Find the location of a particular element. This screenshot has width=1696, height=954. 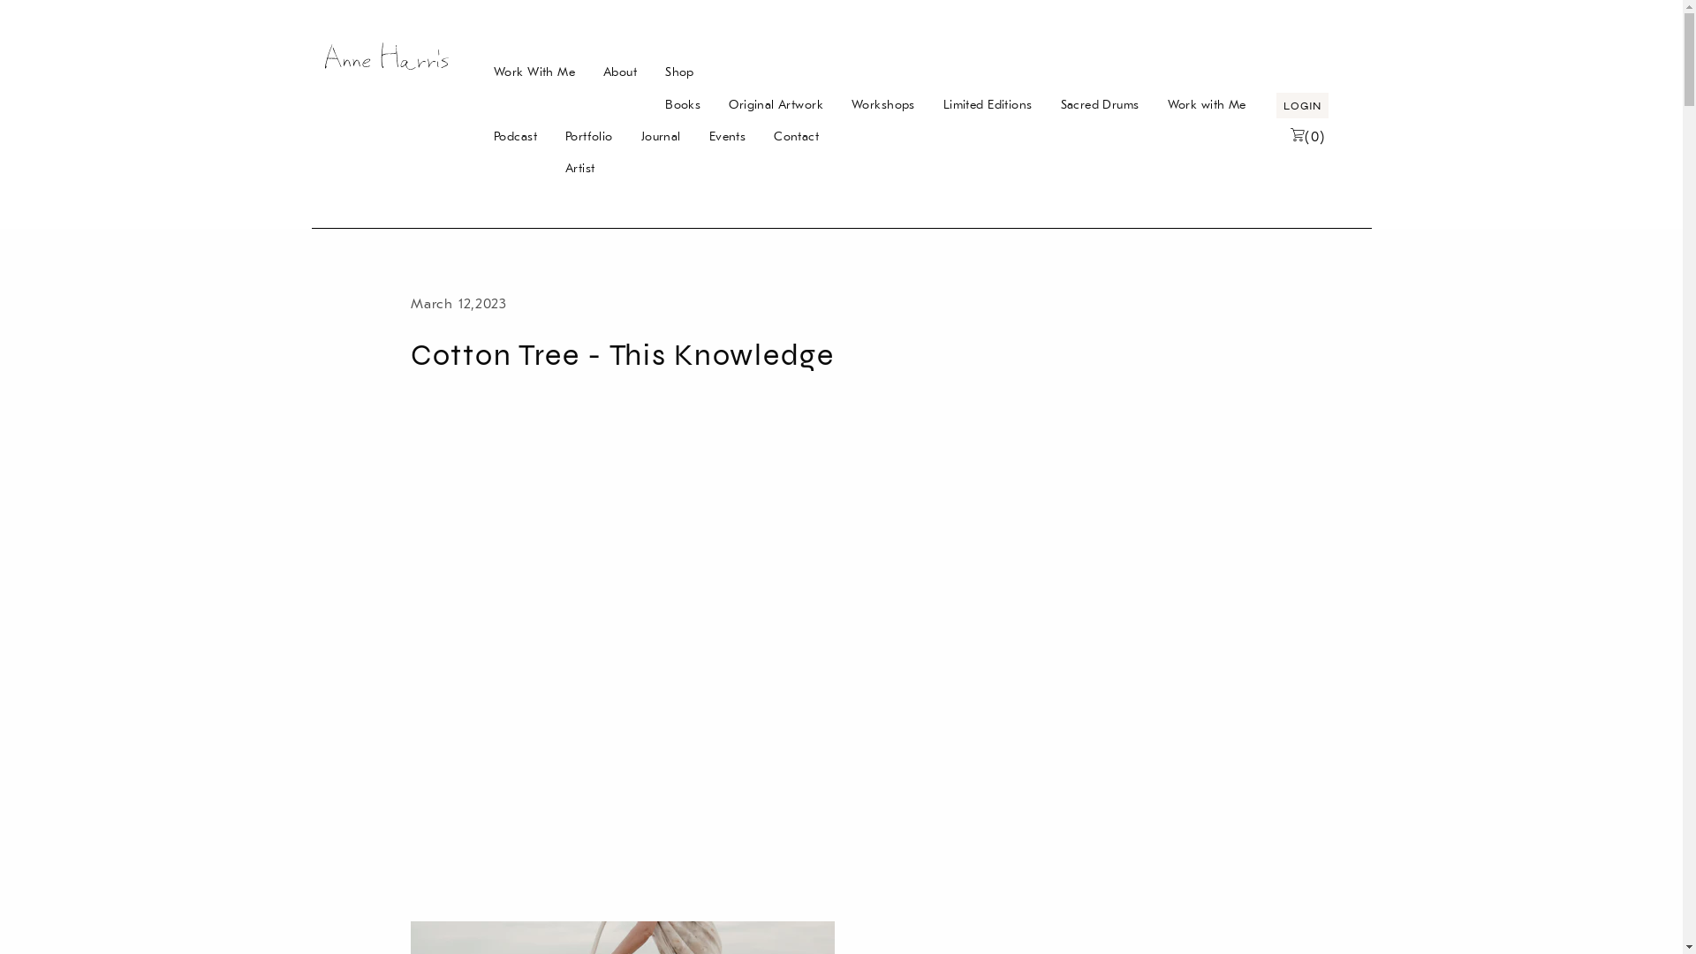

Workshops is located at coordinates (883, 104).